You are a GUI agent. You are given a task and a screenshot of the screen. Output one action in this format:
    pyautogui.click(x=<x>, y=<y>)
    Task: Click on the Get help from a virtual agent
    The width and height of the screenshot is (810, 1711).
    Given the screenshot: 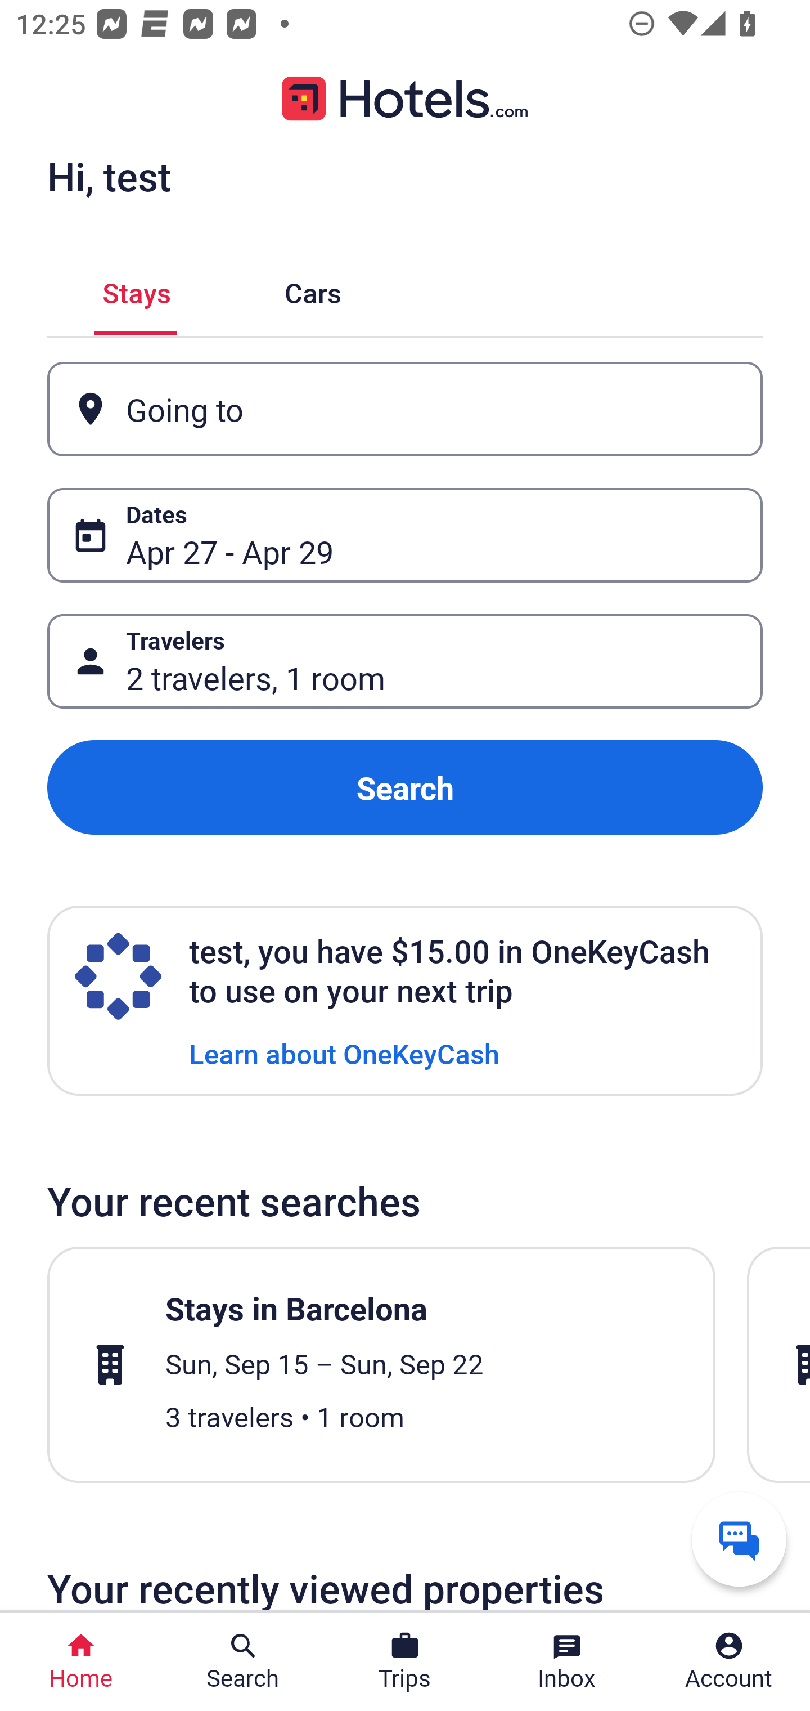 What is the action you would take?
    pyautogui.click(x=739, y=1539)
    